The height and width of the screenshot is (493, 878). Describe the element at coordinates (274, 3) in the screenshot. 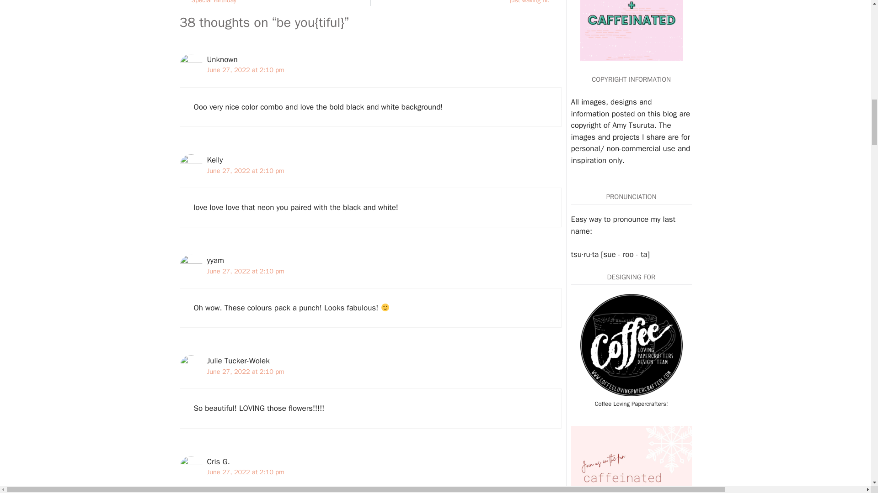

I see `June 27, 2022 at 2:10 pm` at that location.